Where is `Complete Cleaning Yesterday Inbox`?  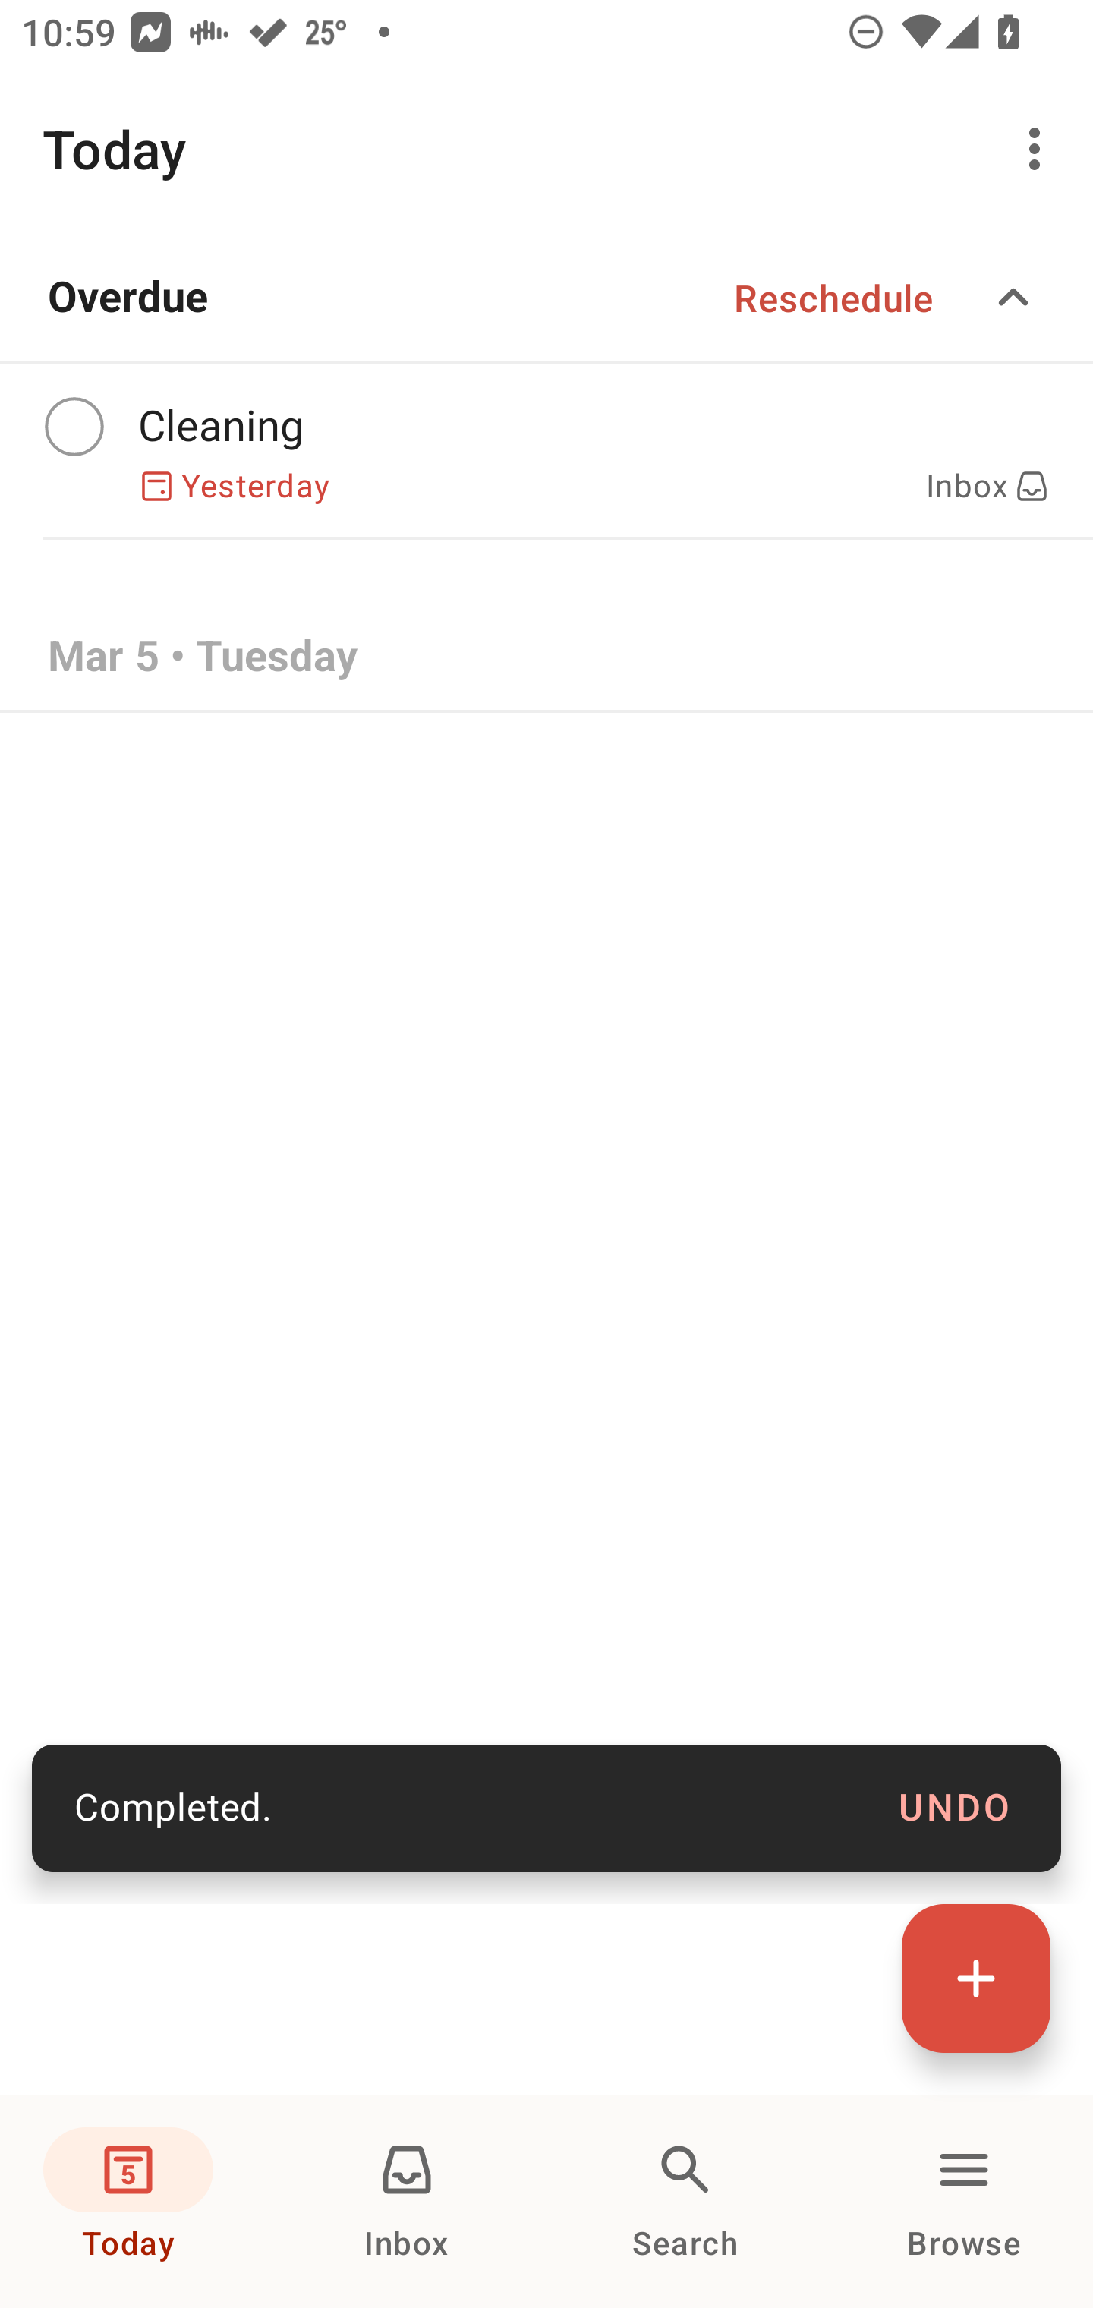 Complete Cleaning Yesterday Inbox is located at coordinates (546, 451).